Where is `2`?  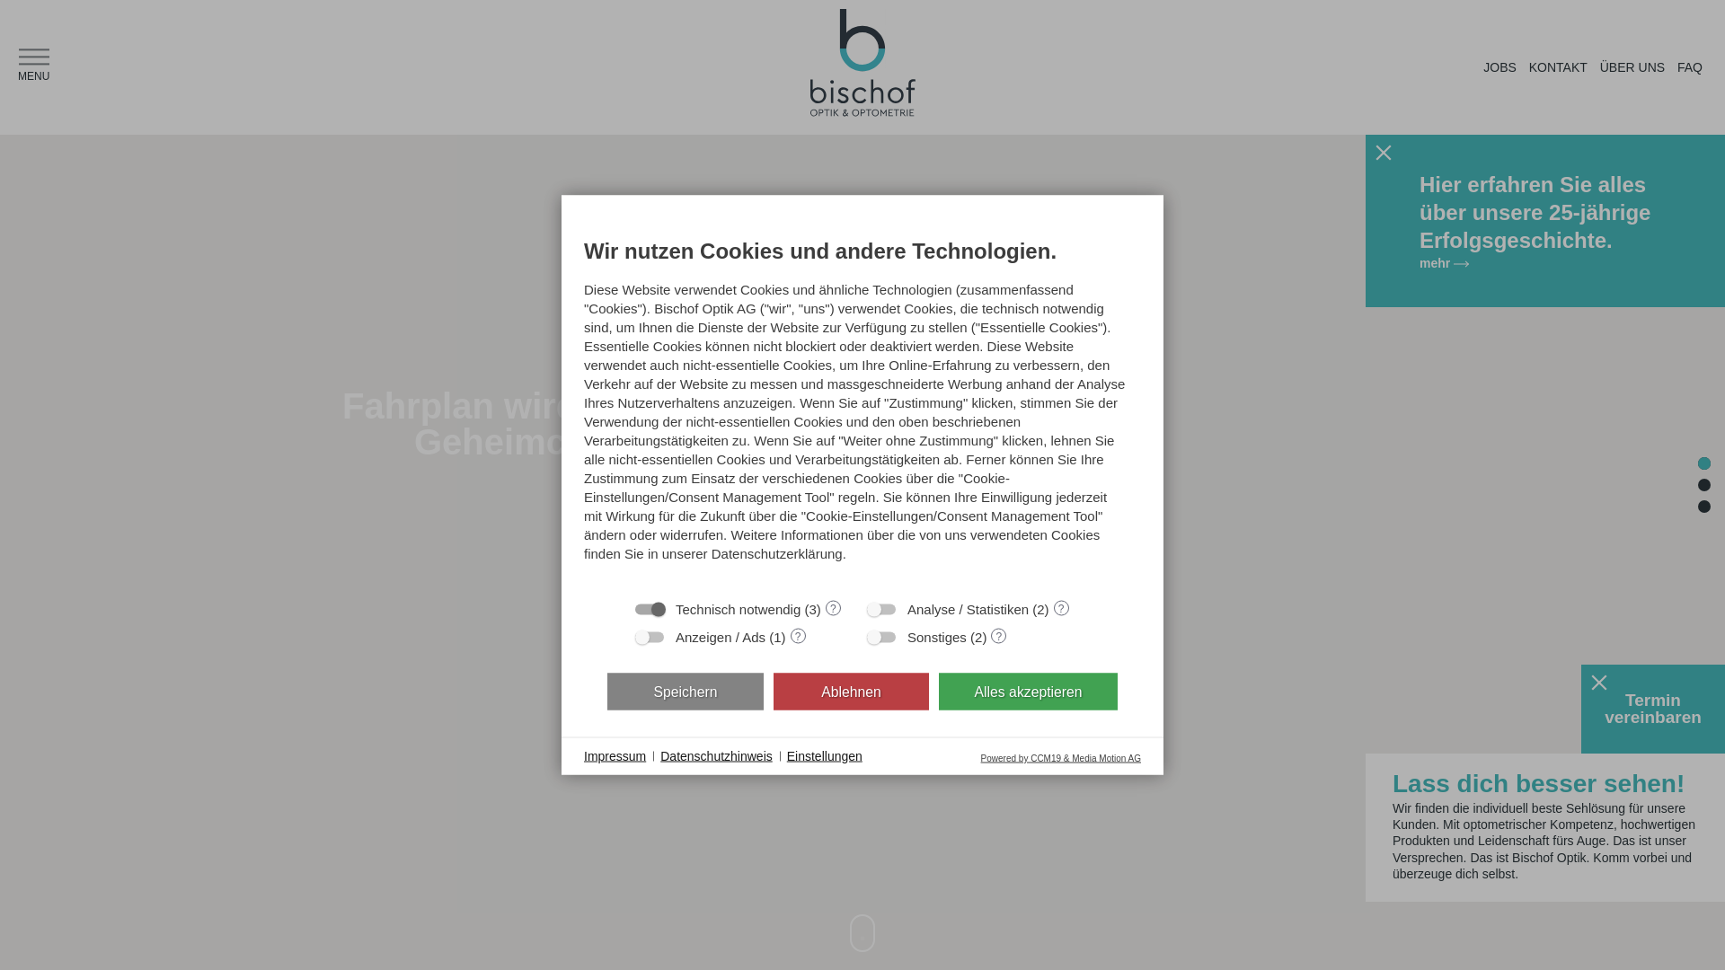 2 is located at coordinates (1704, 485).